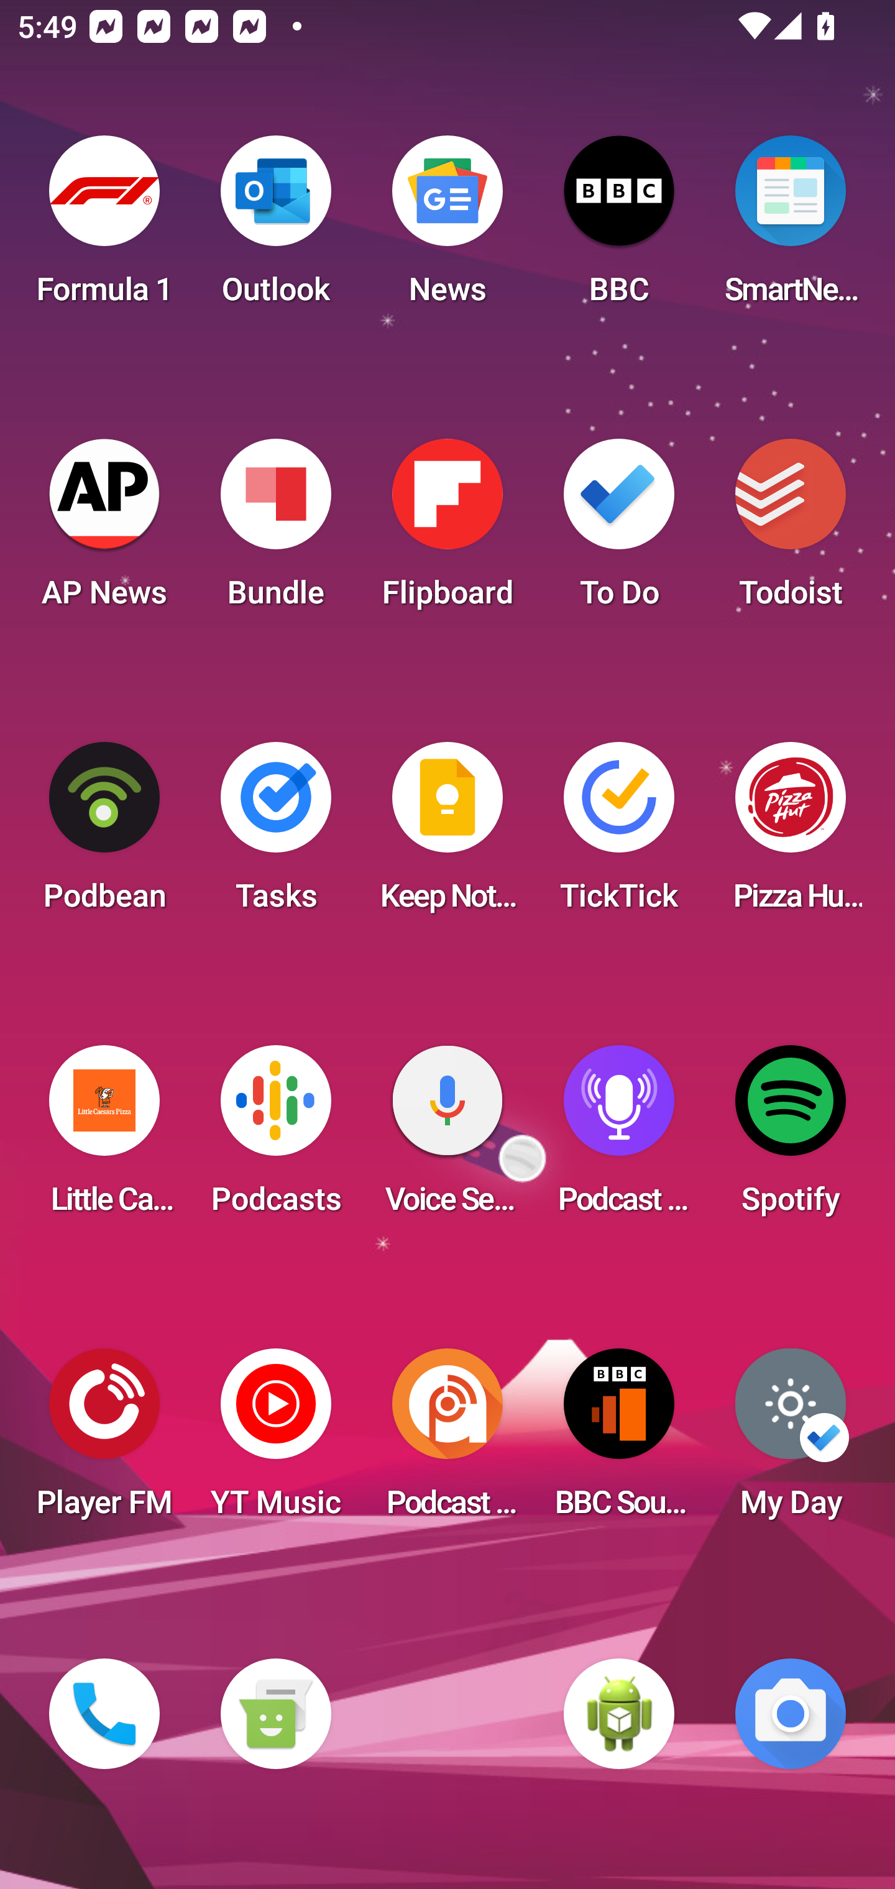  What do you see at coordinates (104, 1137) in the screenshot?
I see `Little Caesars Pizza` at bounding box center [104, 1137].